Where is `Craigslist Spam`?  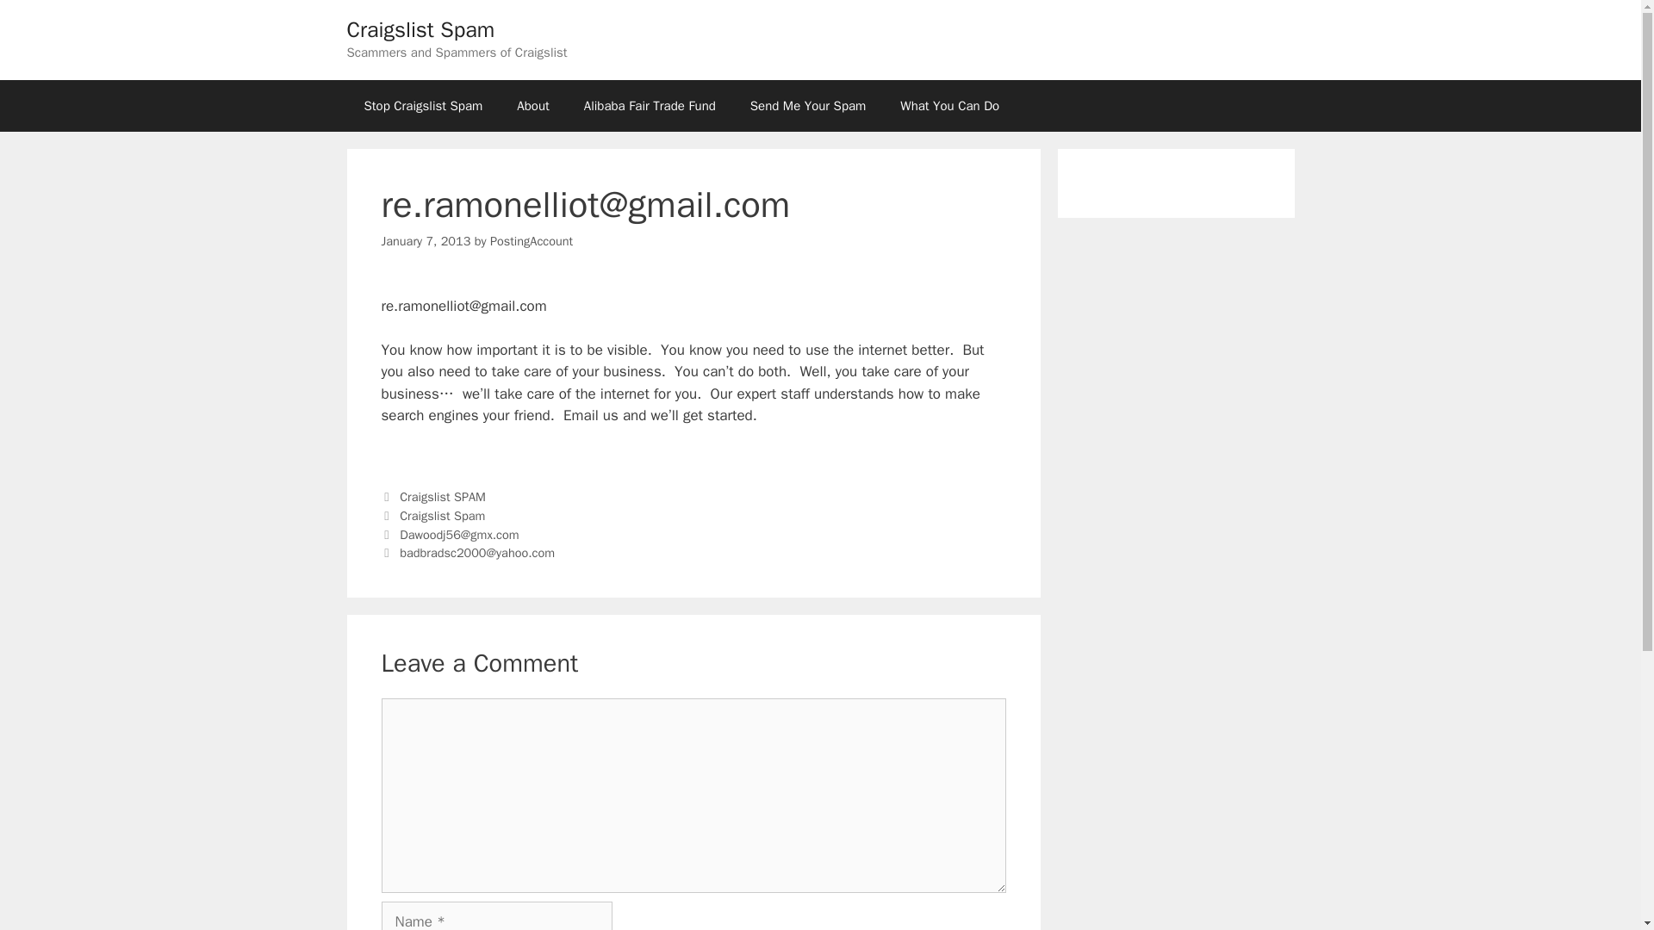
Craigslist Spam is located at coordinates (420, 29).